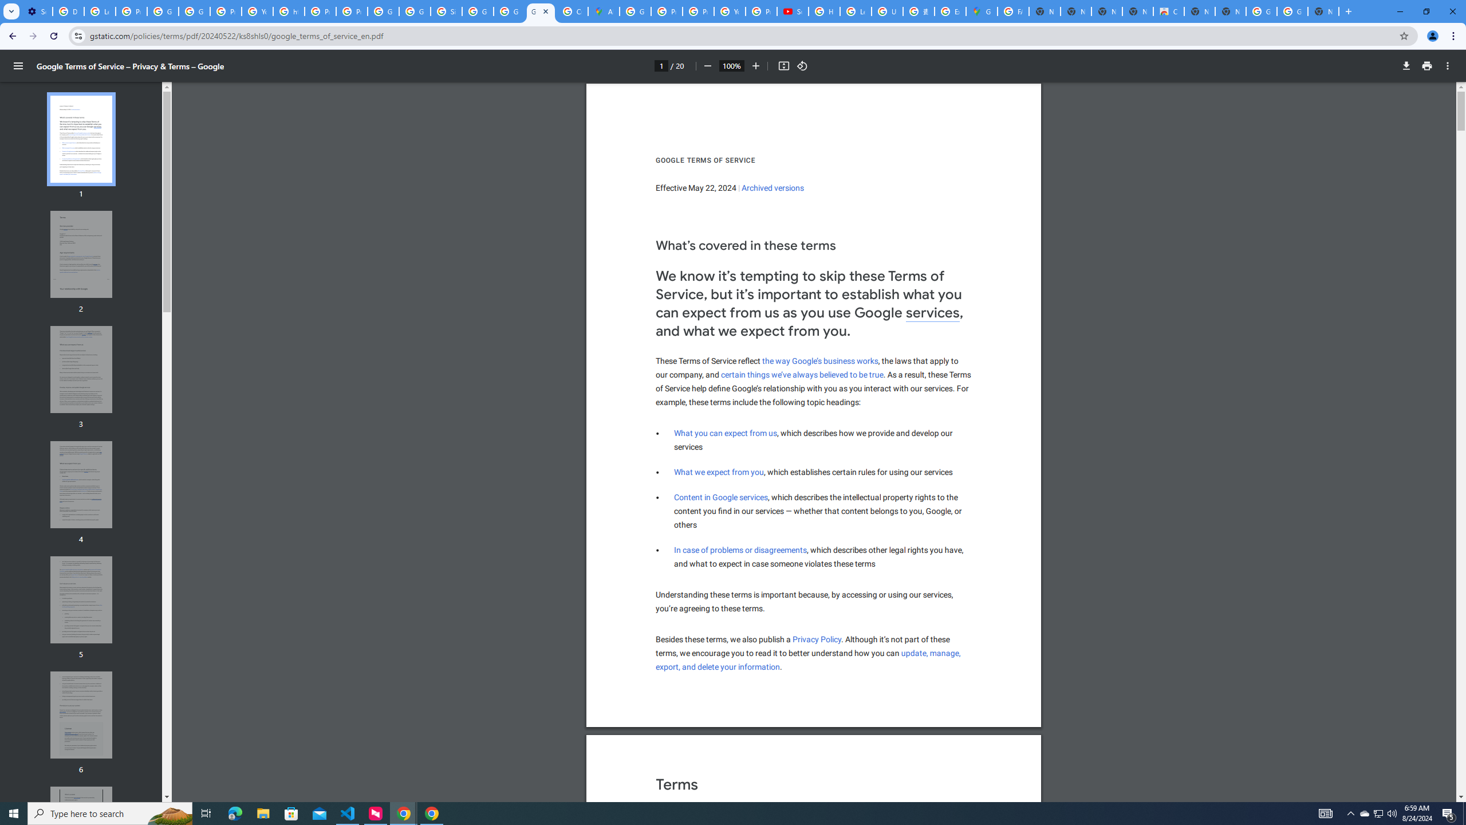 Image resolution: width=1466 pixels, height=825 pixels. What do you see at coordinates (802, 66) in the screenshot?
I see `Rotate counterclockwise` at bounding box center [802, 66].